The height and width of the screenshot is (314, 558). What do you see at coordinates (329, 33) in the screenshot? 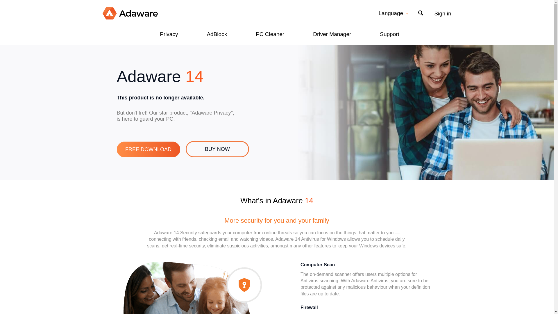
I see `Driver Manager` at bounding box center [329, 33].